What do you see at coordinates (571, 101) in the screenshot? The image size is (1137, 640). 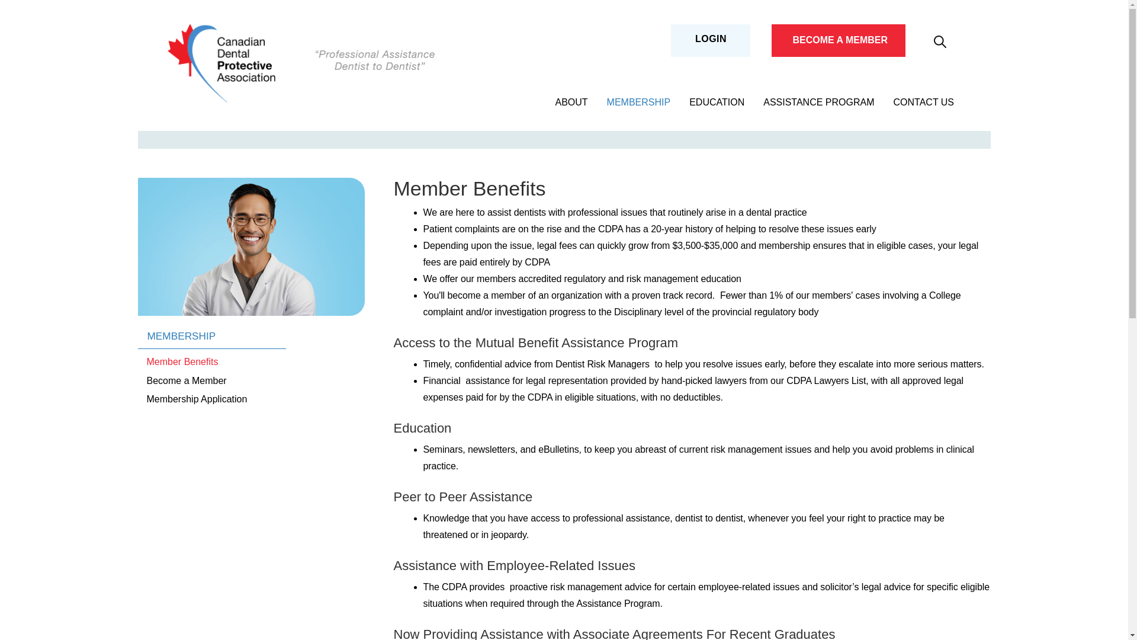 I see `ABOUT` at bounding box center [571, 101].